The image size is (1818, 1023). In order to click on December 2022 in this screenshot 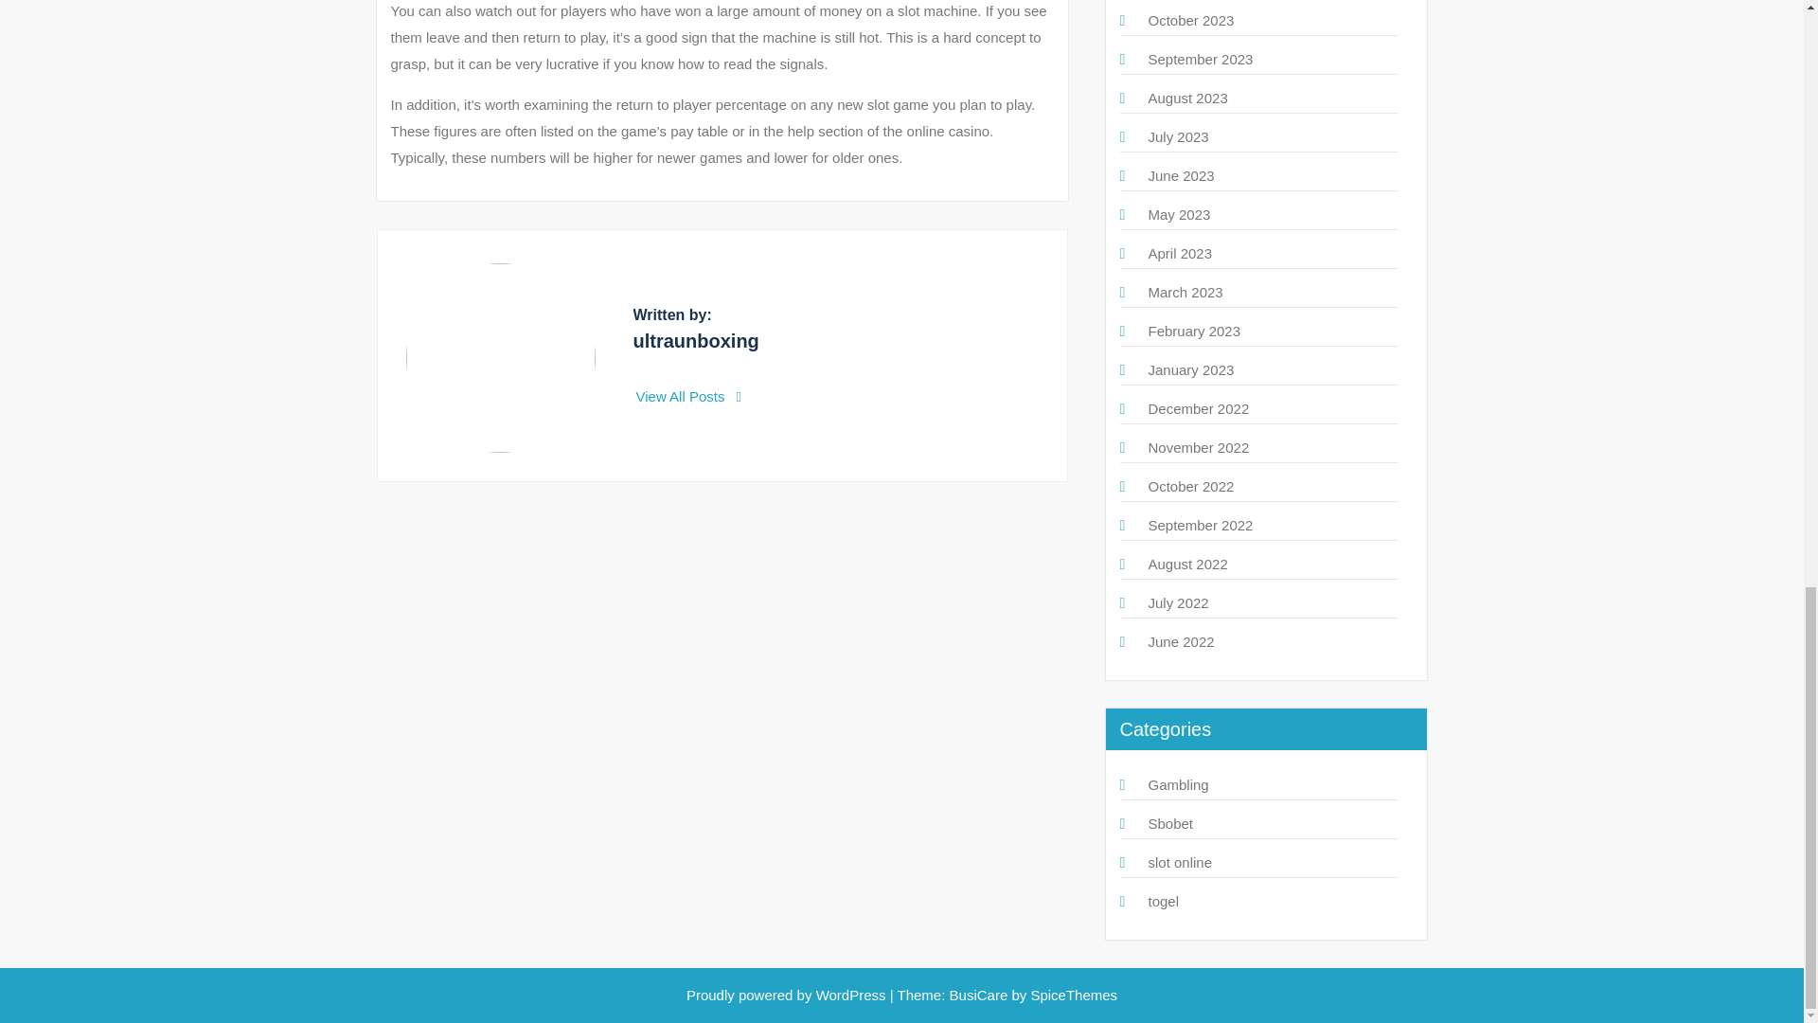, I will do `click(1198, 408)`.